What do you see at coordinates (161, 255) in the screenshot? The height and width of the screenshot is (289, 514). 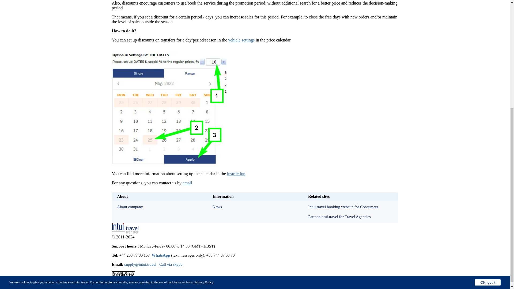 I see `WhatsApp` at bounding box center [161, 255].